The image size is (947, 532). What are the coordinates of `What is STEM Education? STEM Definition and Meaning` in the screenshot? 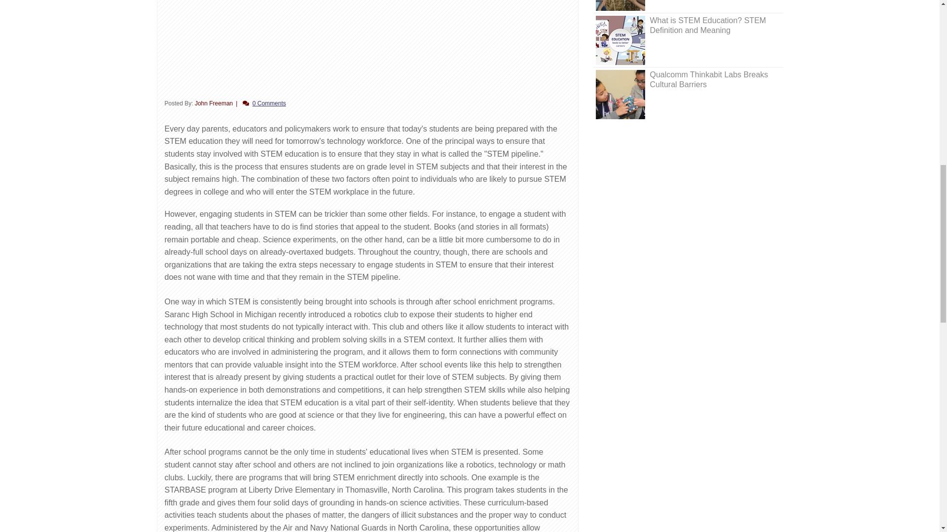 It's located at (620, 40).